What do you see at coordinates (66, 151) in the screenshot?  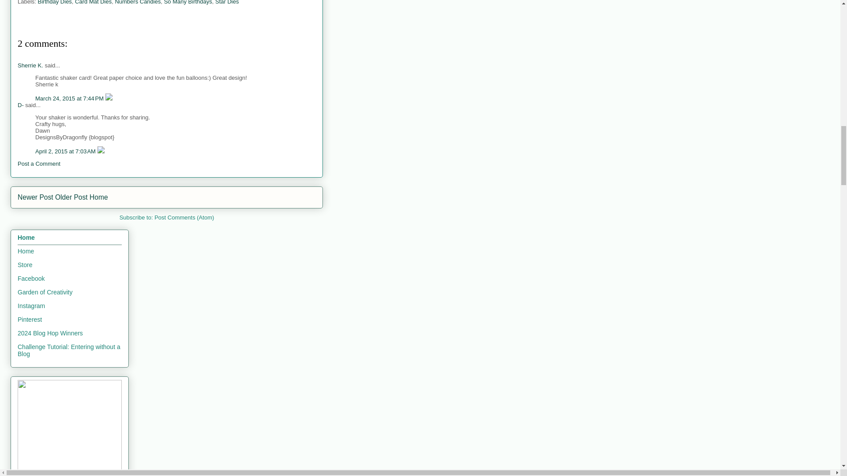 I see `comment permalink` at bounding box center [66, 151].